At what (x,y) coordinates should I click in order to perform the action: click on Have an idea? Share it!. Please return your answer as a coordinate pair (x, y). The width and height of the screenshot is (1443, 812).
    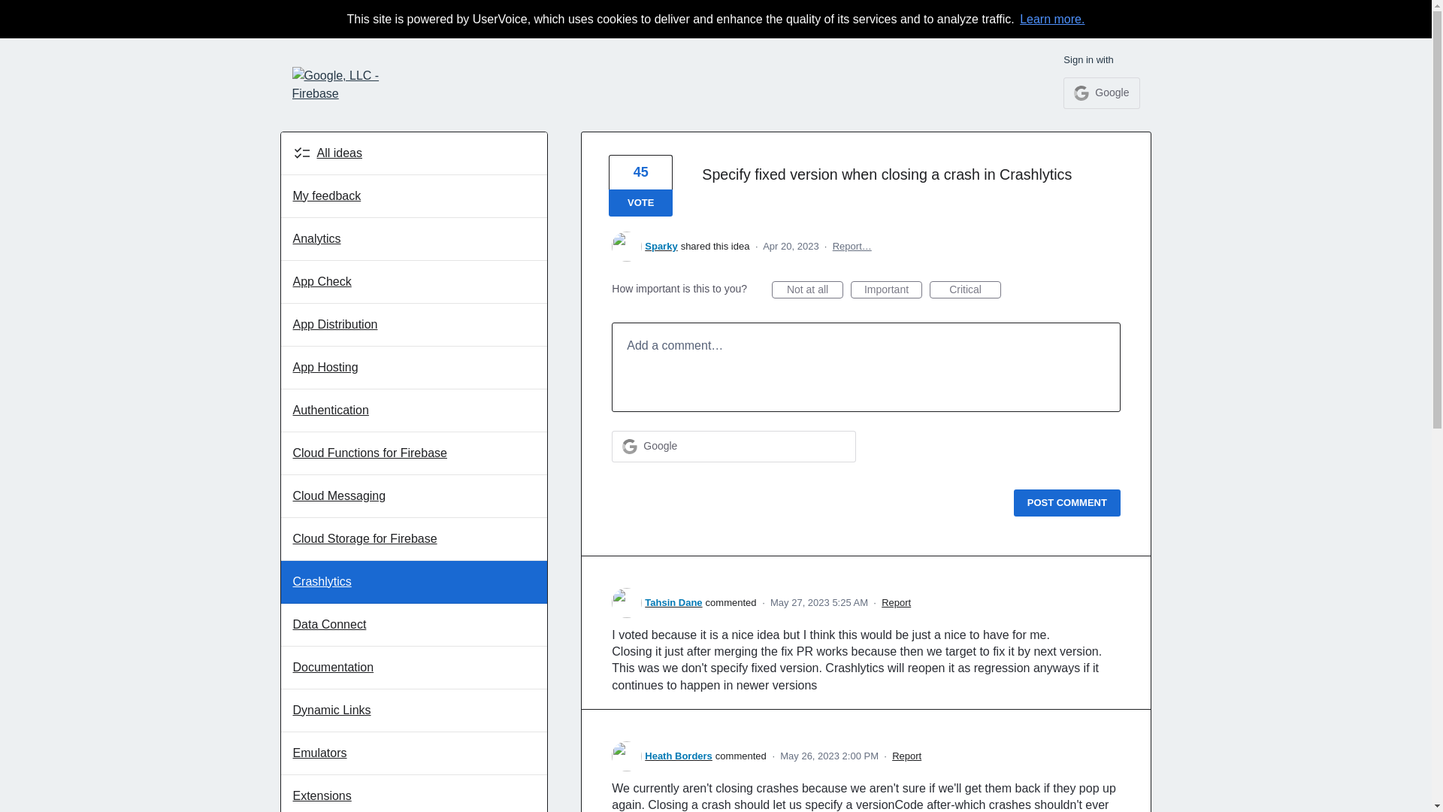
    Looking at the image, I should click on (359, 84).